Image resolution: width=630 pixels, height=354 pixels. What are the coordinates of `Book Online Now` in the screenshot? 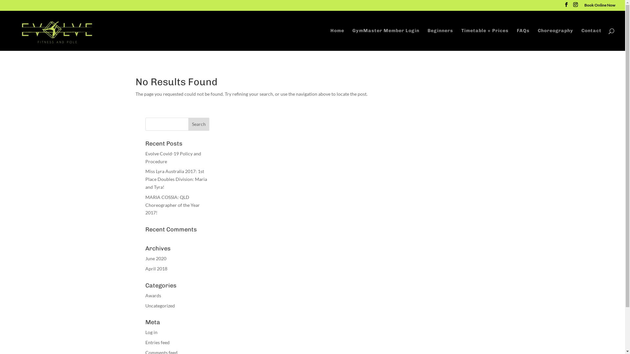 It's located at (600, 7).